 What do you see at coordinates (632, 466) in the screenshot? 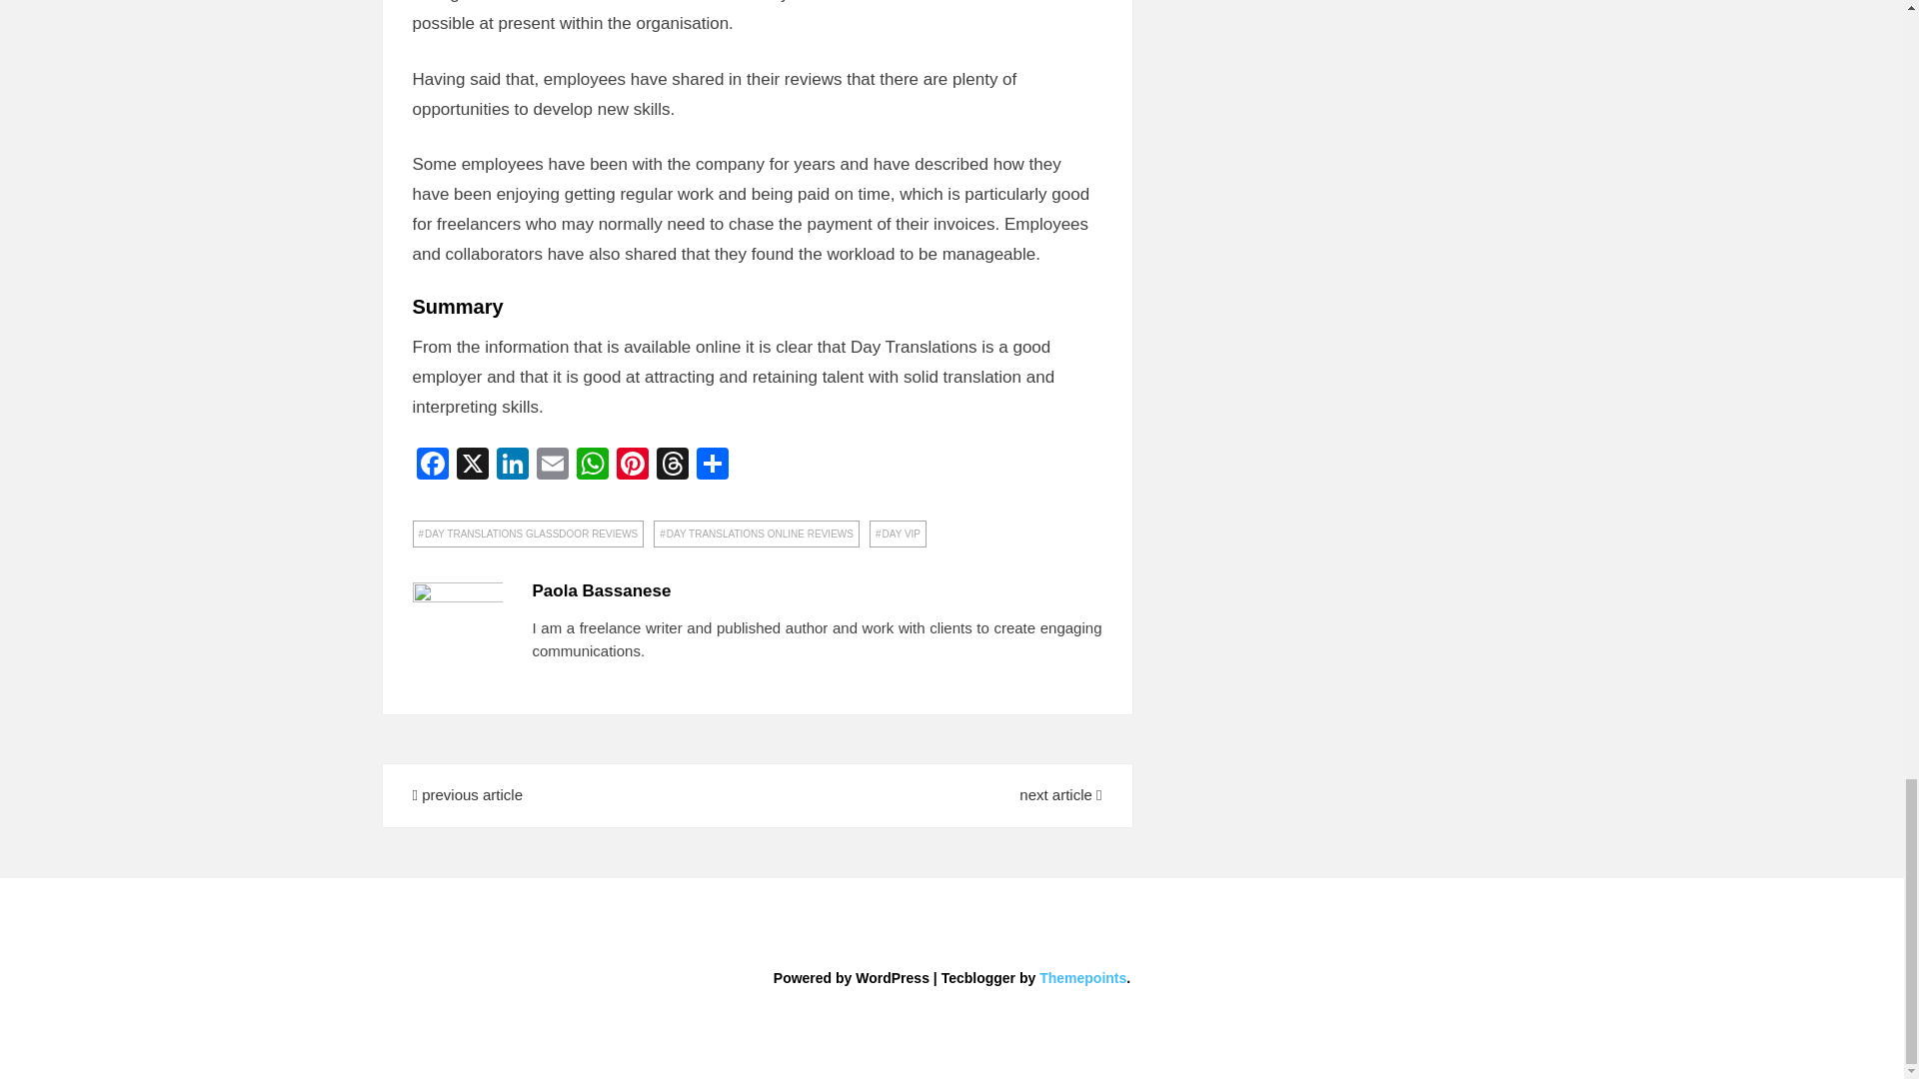
I see `Pinterest` at bounding box center [632, 466].